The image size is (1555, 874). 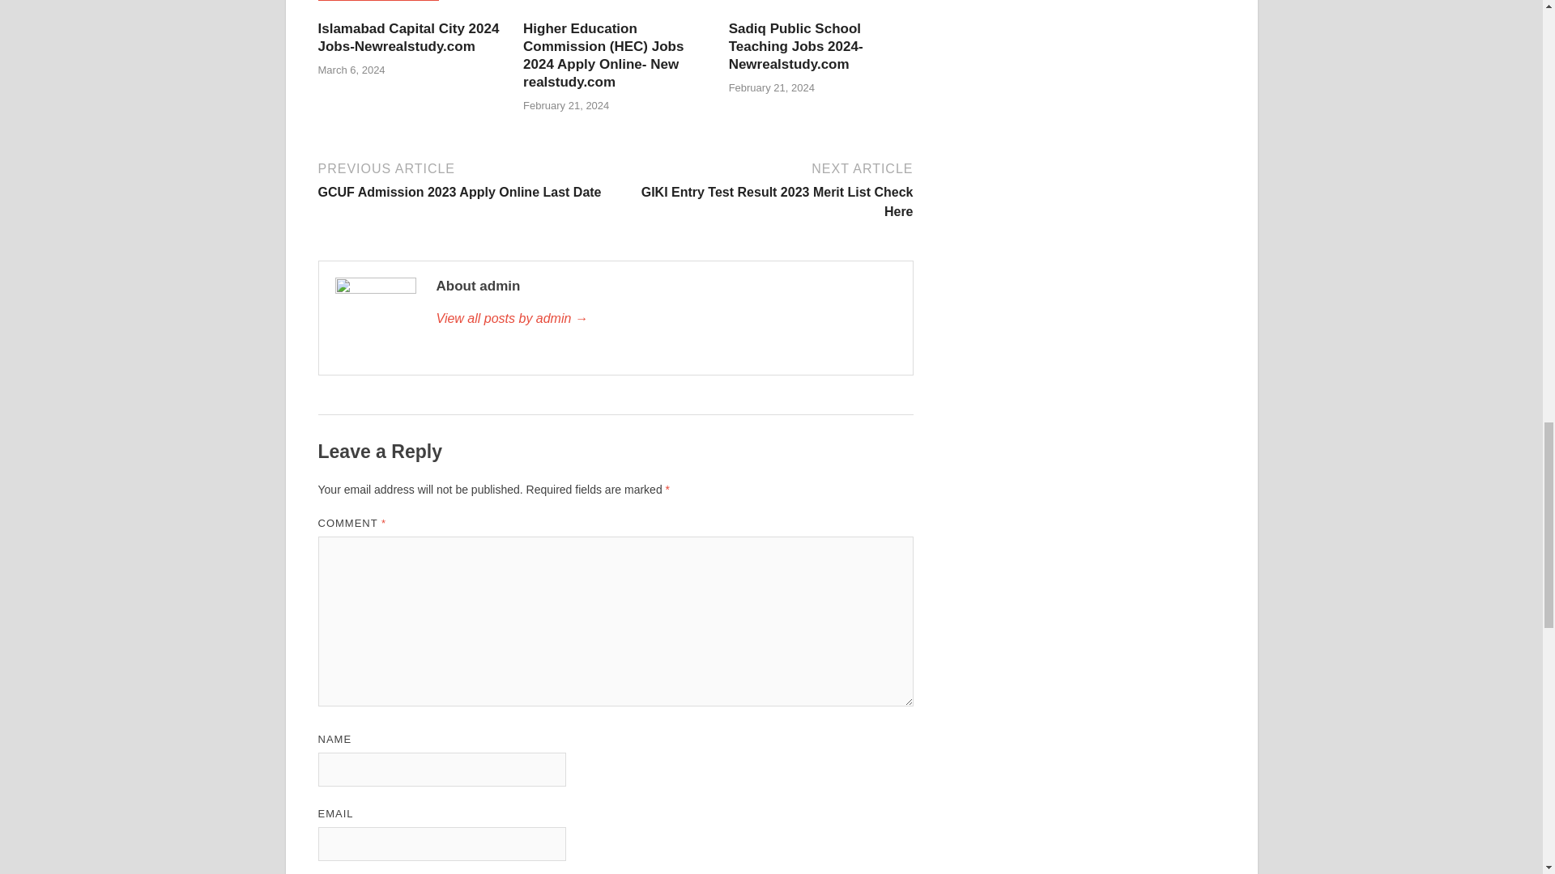 I want to click on Sadiq Public School Teaching Jobs 2024-Newrealstudy.com, so click(x=665, y=319).